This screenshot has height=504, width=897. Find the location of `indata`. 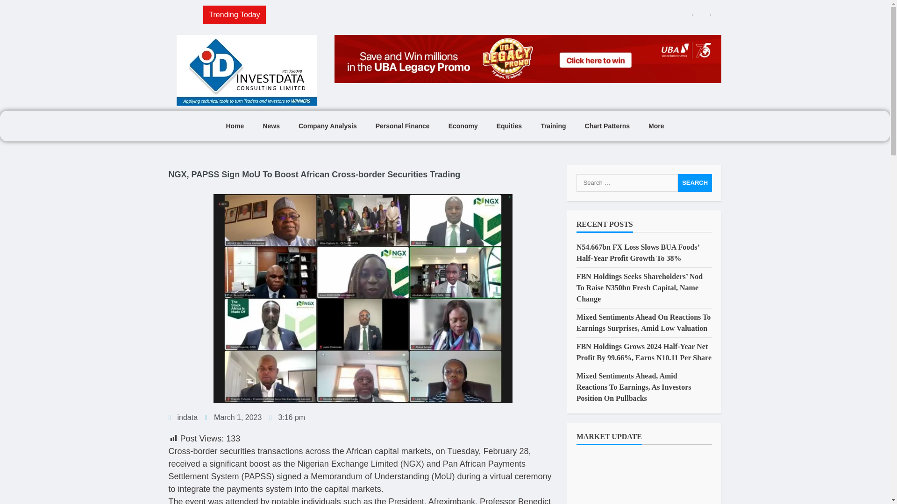

indata is located at coordinates (183, 418).